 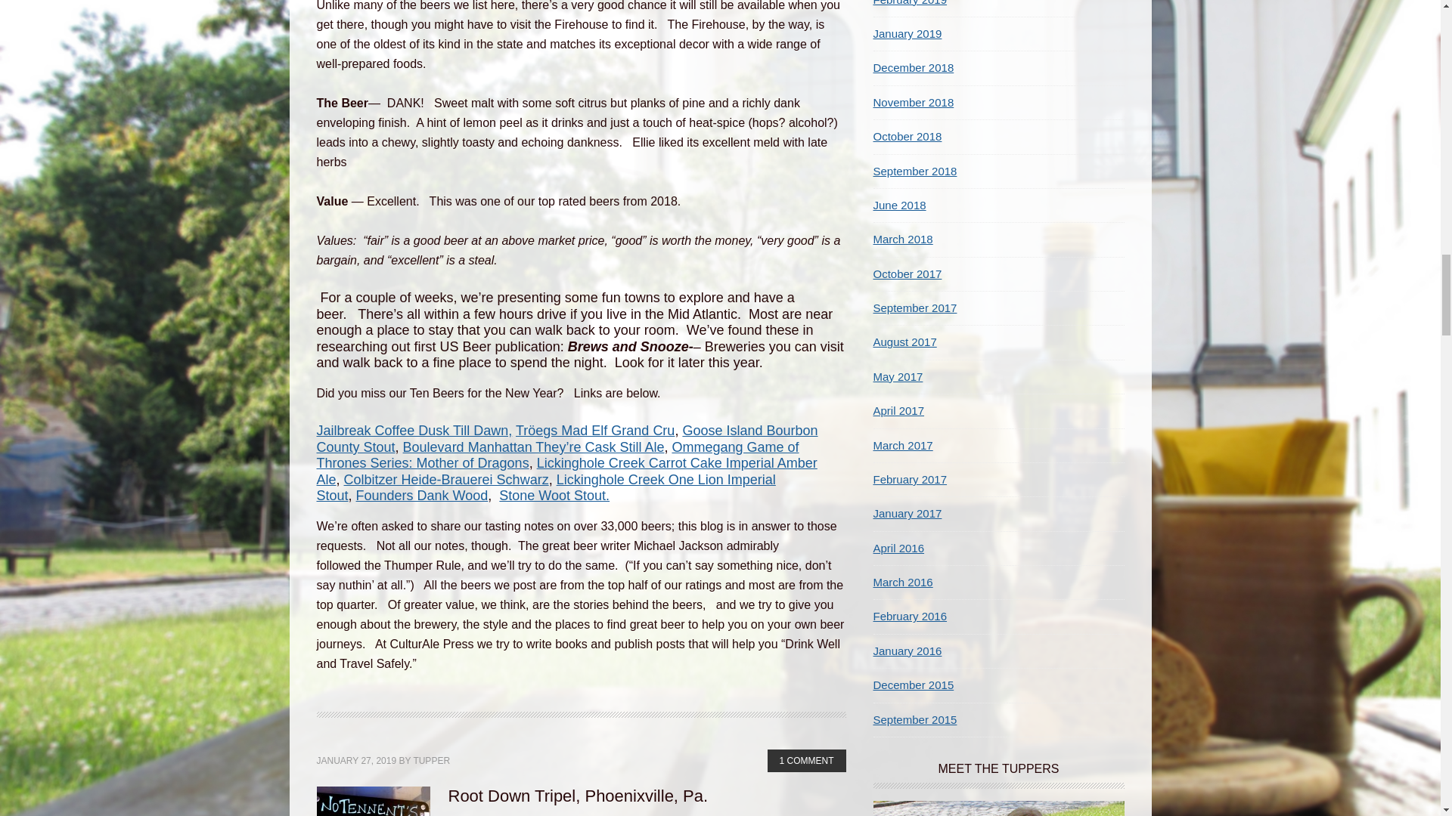 I want to click on Colbitzer Heide-Brauerei Schwarz, so click(x=446, y=479).